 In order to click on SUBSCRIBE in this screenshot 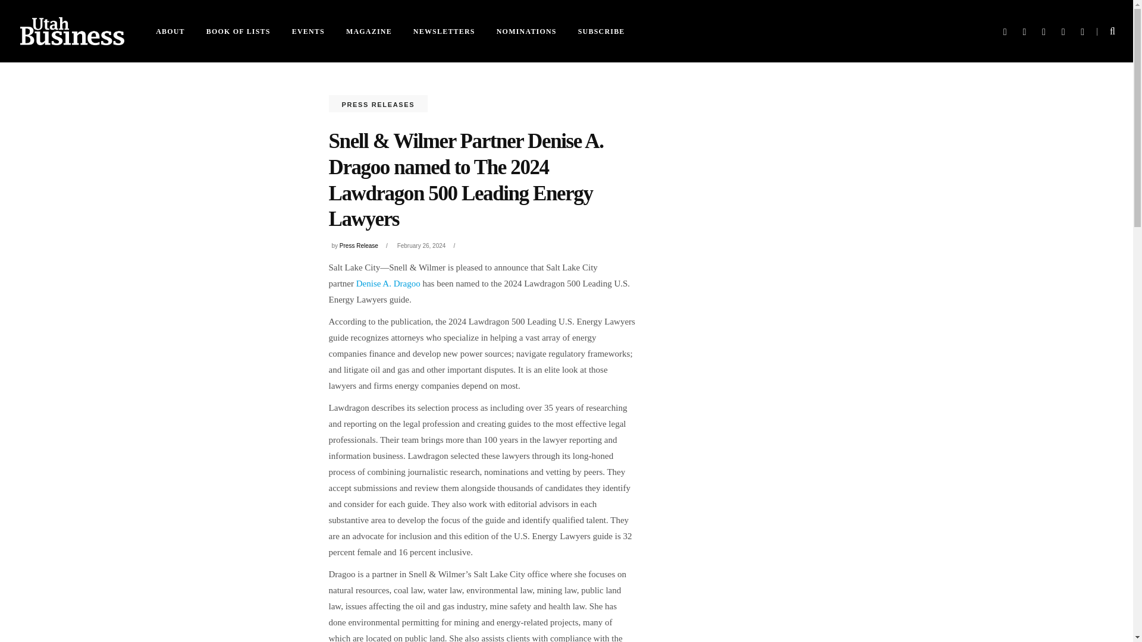, I will do `click(602, 31)`.